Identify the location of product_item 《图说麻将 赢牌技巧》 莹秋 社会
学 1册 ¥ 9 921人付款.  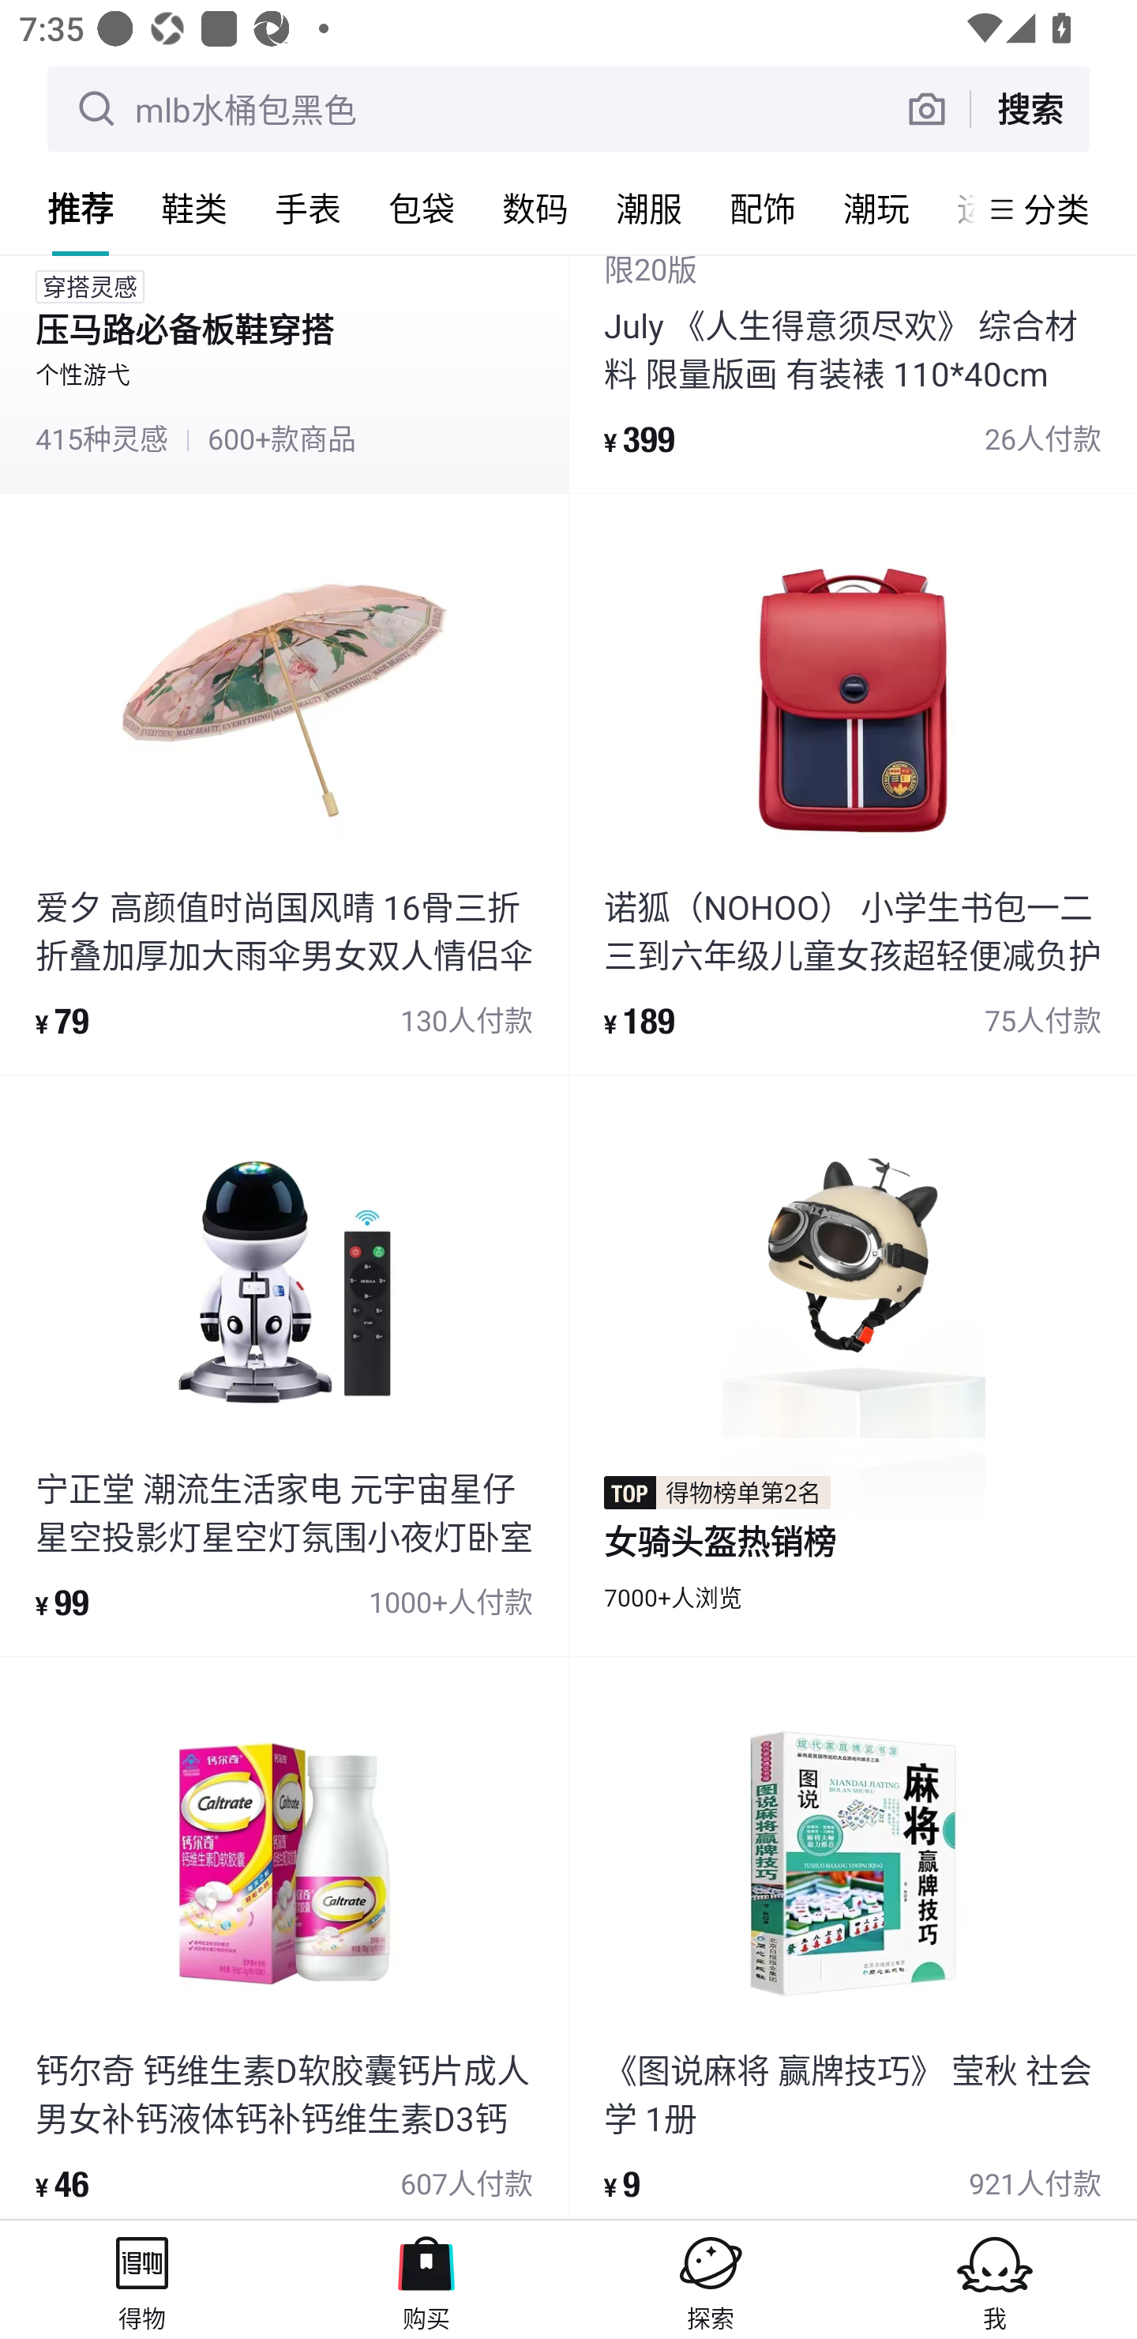
(853, 1938).